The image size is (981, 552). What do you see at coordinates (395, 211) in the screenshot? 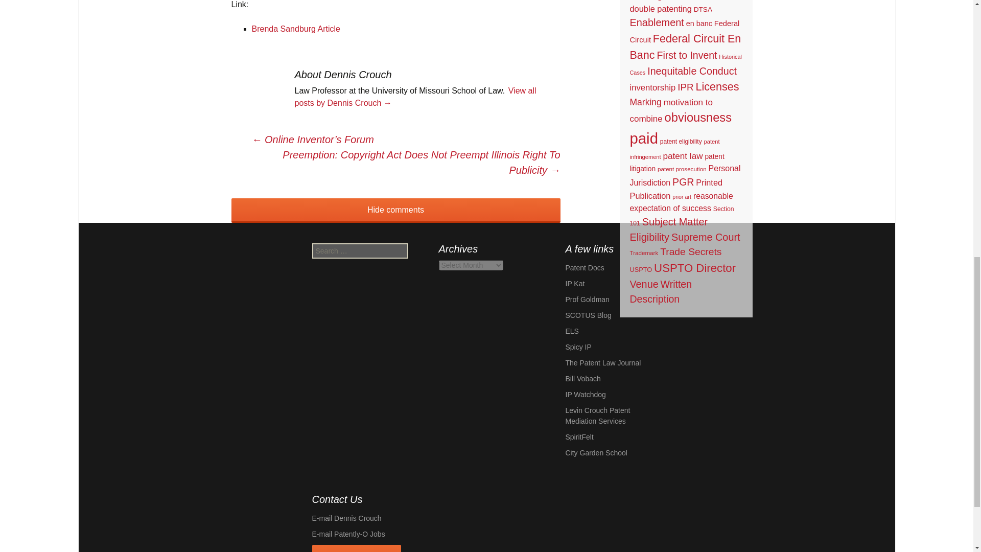
I see `Hide comments` at bounding box center [395, 211].